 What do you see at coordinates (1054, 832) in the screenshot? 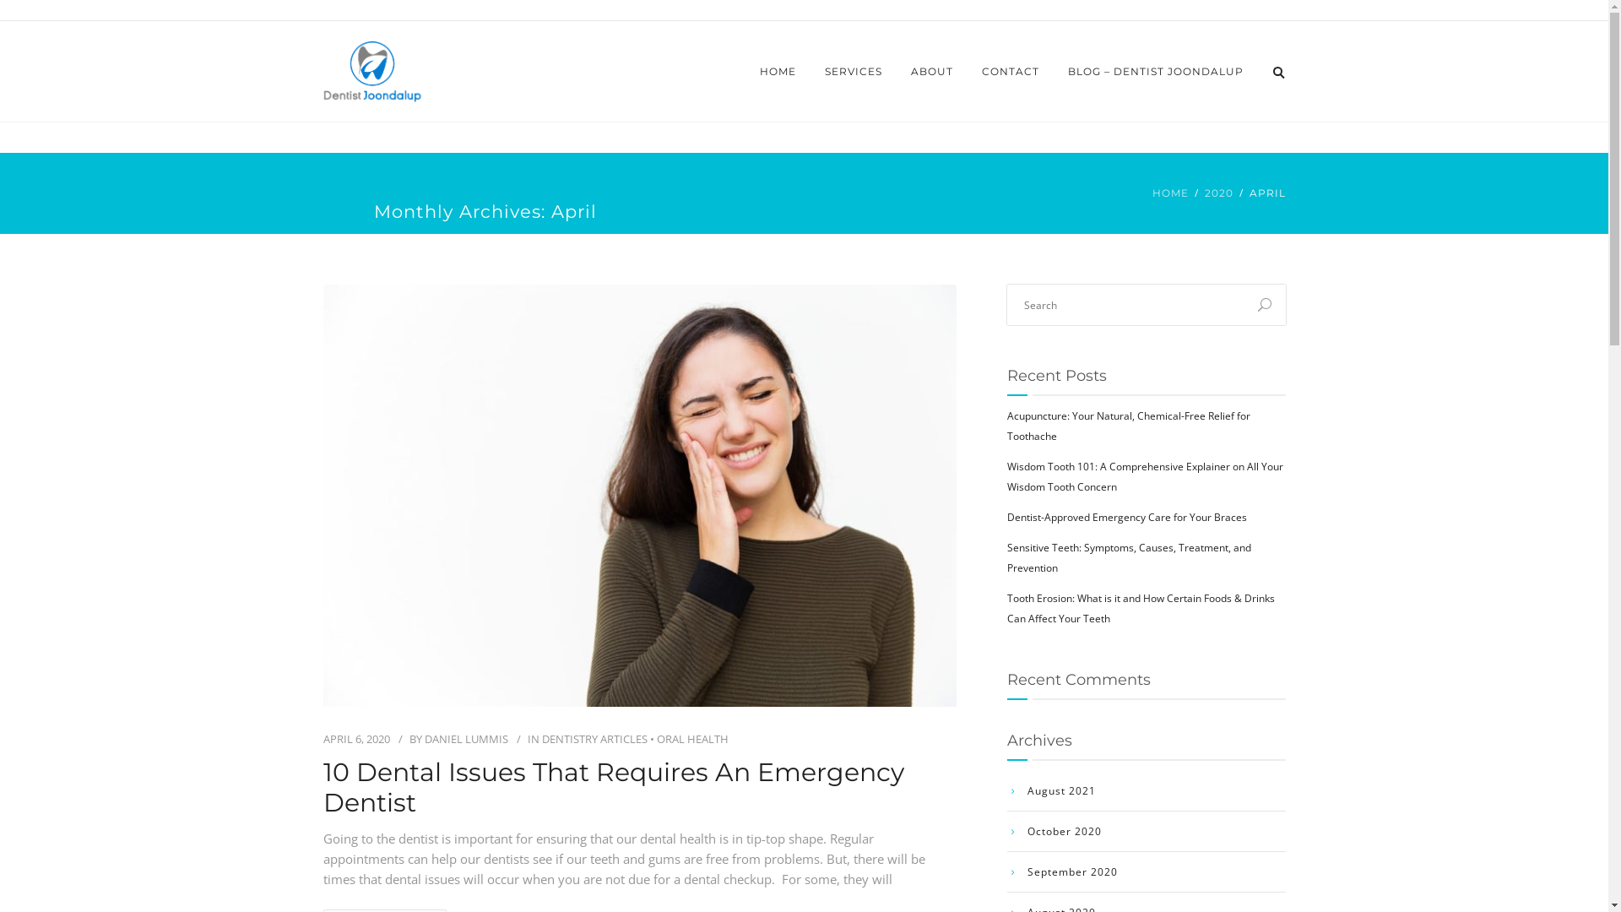
I see `October 2020` at bounding box center [1054, 832].